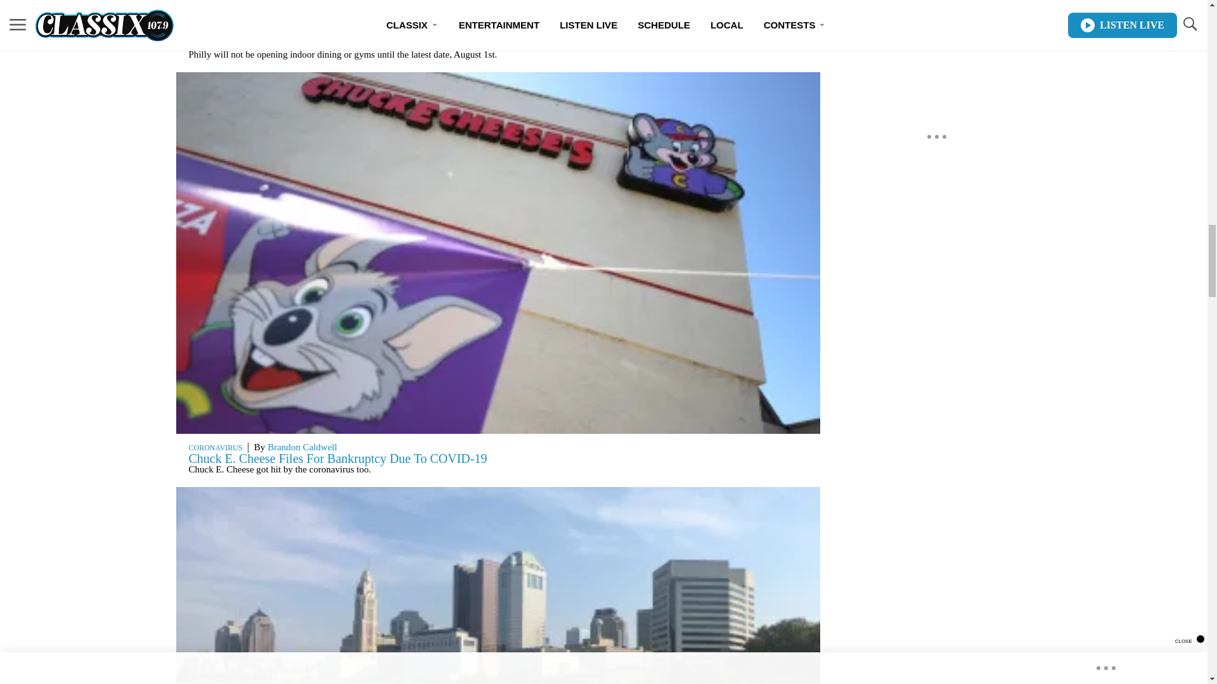 This screenshot has width=1217, height=684. Describe the element at coordinates (278, 32) in the screenshot. I see `Weso` at that location.